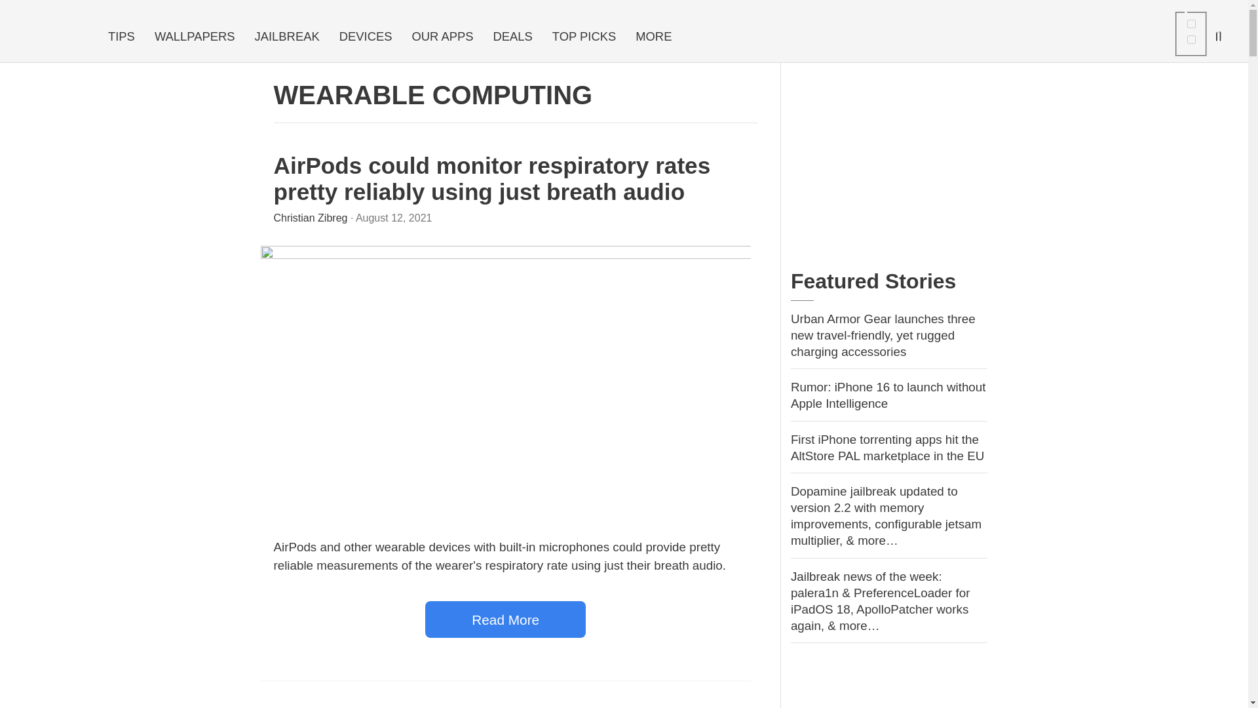 The image size is (1258, 708). What do you see at coordinates (195, 37) in the screenshot?
I see `WALLPAPERS` at bounding box center [195, 37].